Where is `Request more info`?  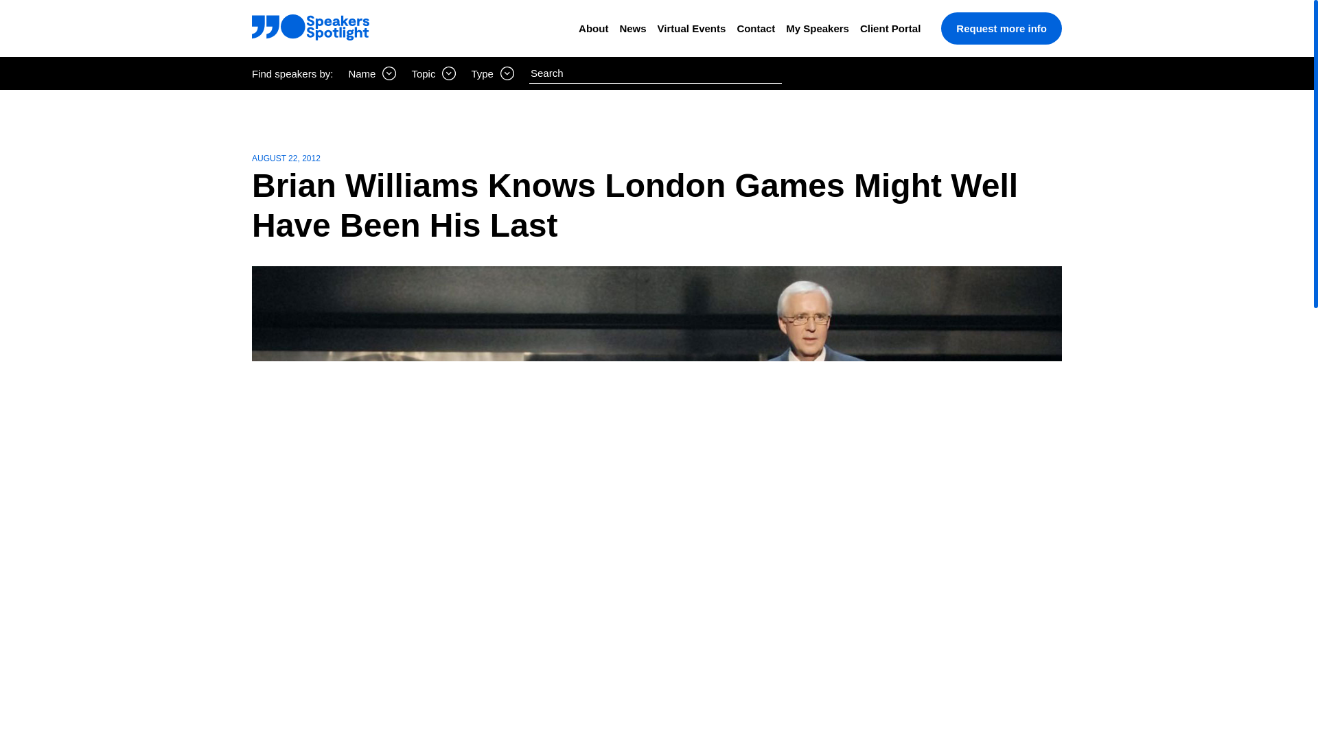 Request more info is located at coordinates (1001, 28).